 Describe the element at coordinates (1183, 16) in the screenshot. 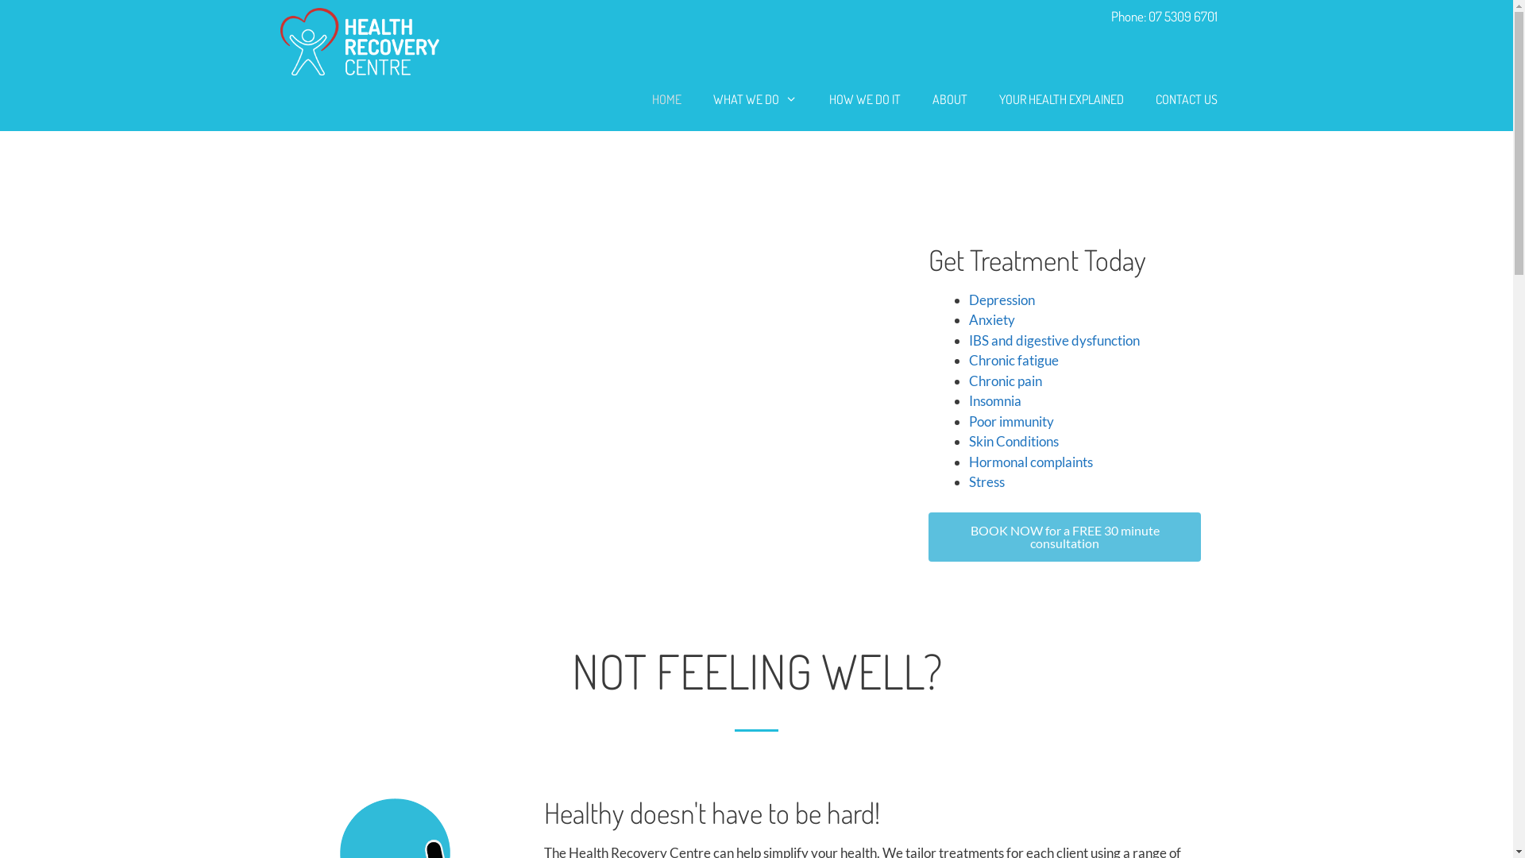

I see `07 5309 6701` at that location.